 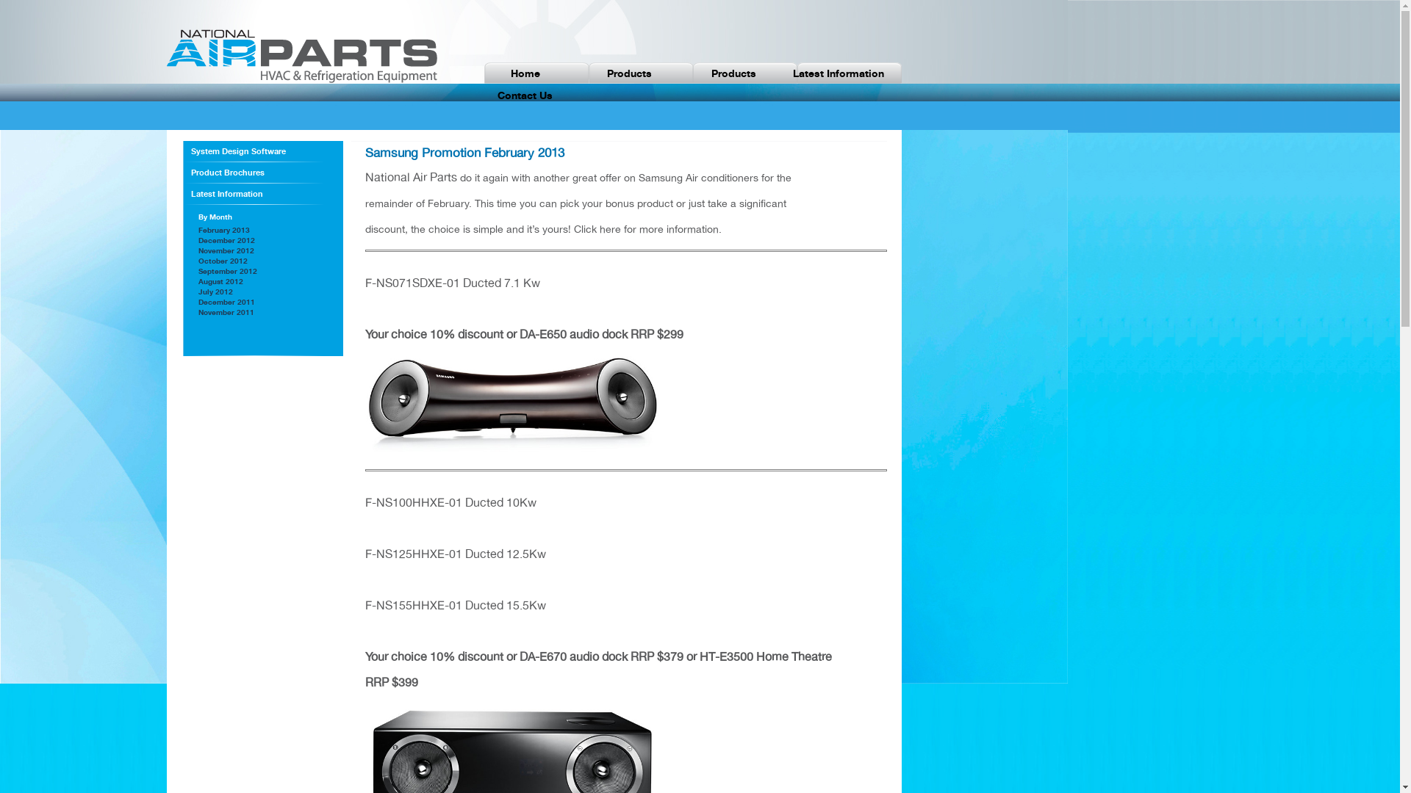 What do you see at coordinates (220, 281) in the screenshot?
I see `August 2012` at bounding box center [220, 281].